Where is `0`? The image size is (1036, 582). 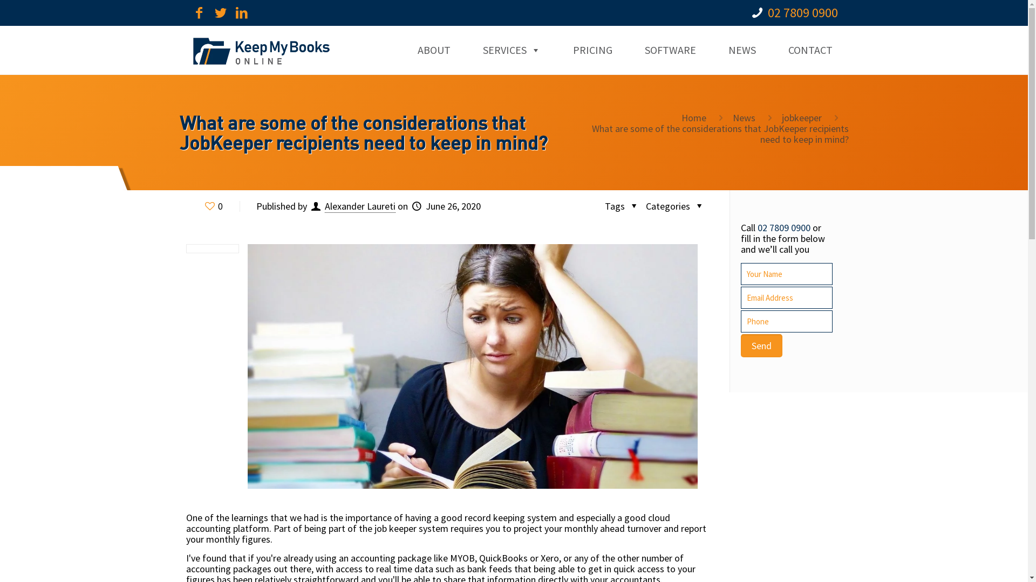 0 is located at coordinates (213, 206).